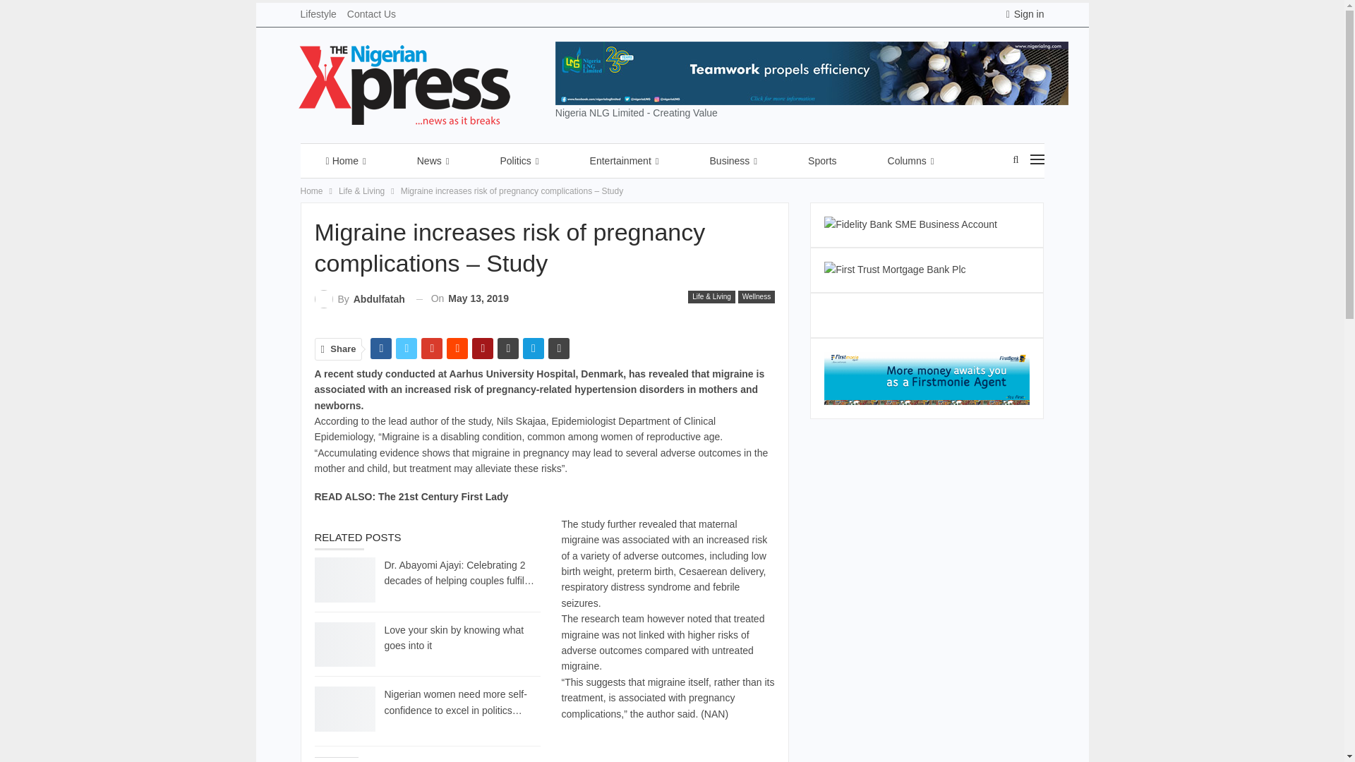  I want to click on Politics, so click(519, 161).